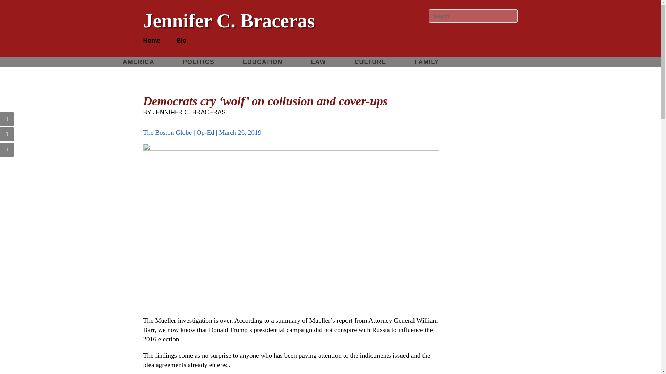 Image resolution: width=666 pixels, height=374 pixels. What do you see at coordinates (11, 6) in the screenshot?
I see `Search` at bounding box center [11, 6].